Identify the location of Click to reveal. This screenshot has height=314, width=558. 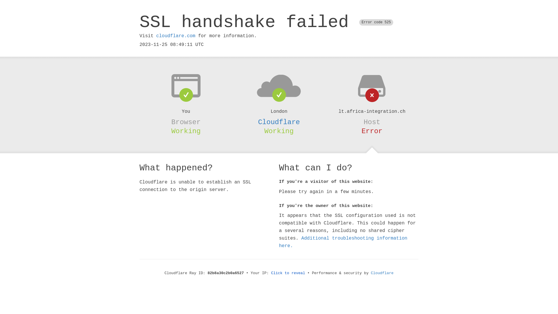
(288, 273).